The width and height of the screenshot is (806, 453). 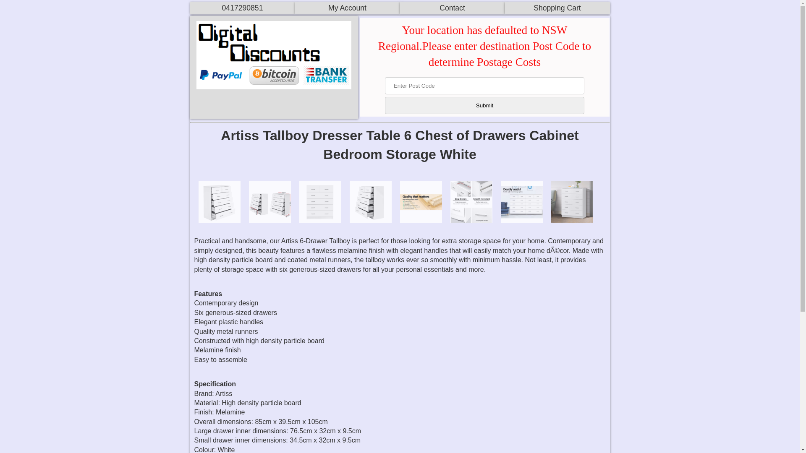 What do you see at coordinates (557, 8) in the screenshot?
I see `Shopping Cart` at bounding box center [557, 8].